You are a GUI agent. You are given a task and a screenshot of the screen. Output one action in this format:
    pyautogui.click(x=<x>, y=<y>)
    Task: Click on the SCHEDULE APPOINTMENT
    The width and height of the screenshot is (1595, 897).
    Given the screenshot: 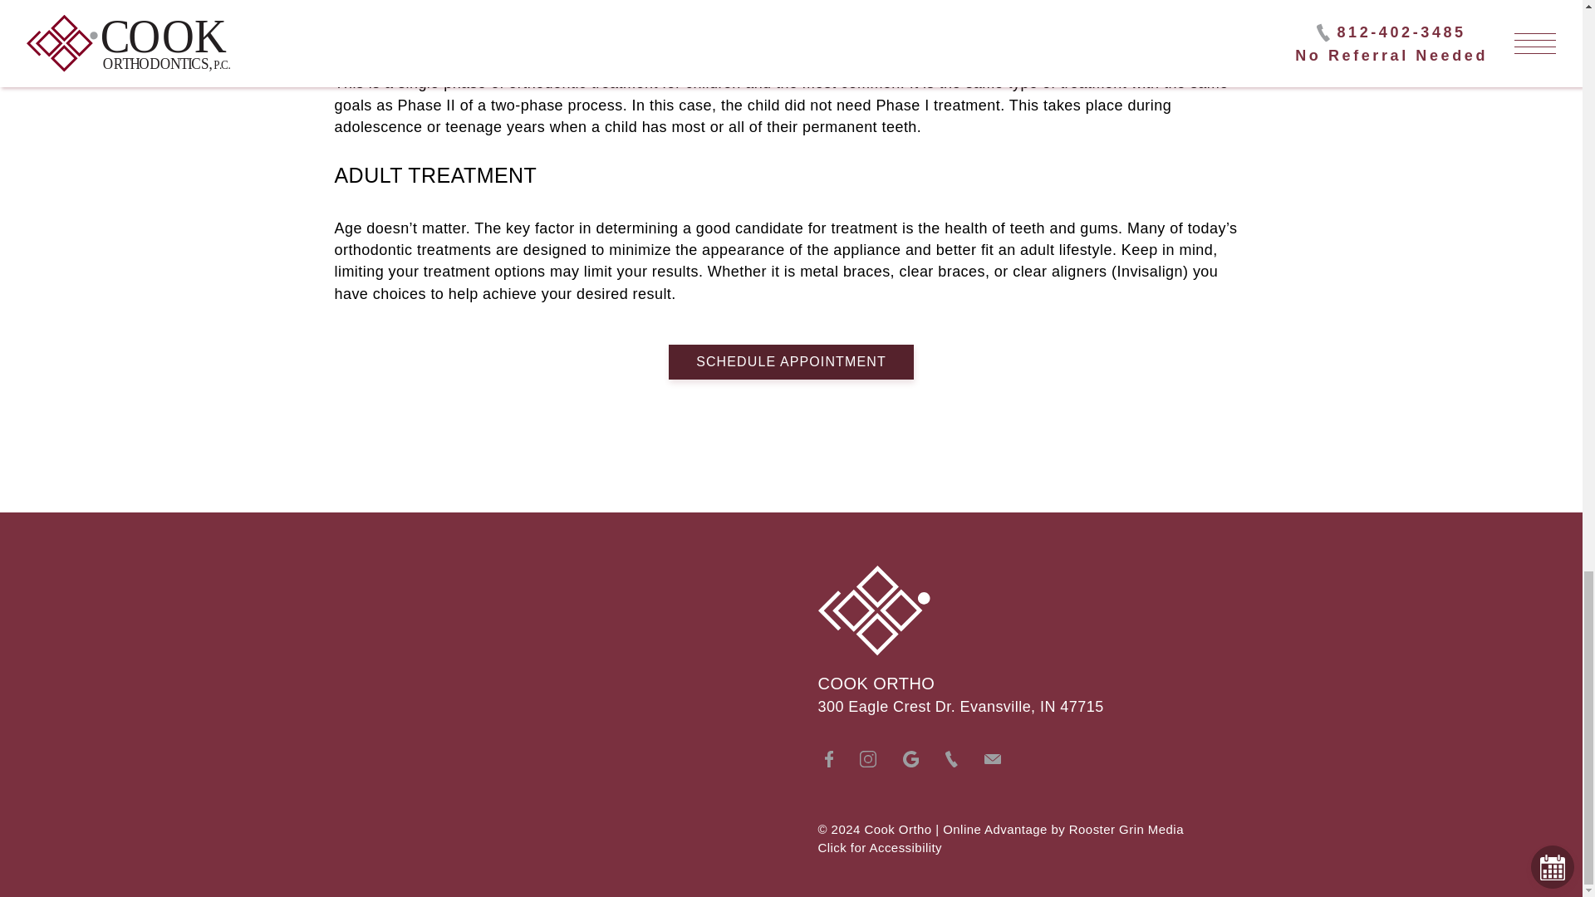 What is the action you would take?
    pyautogui.click(x=791, y=360)
    